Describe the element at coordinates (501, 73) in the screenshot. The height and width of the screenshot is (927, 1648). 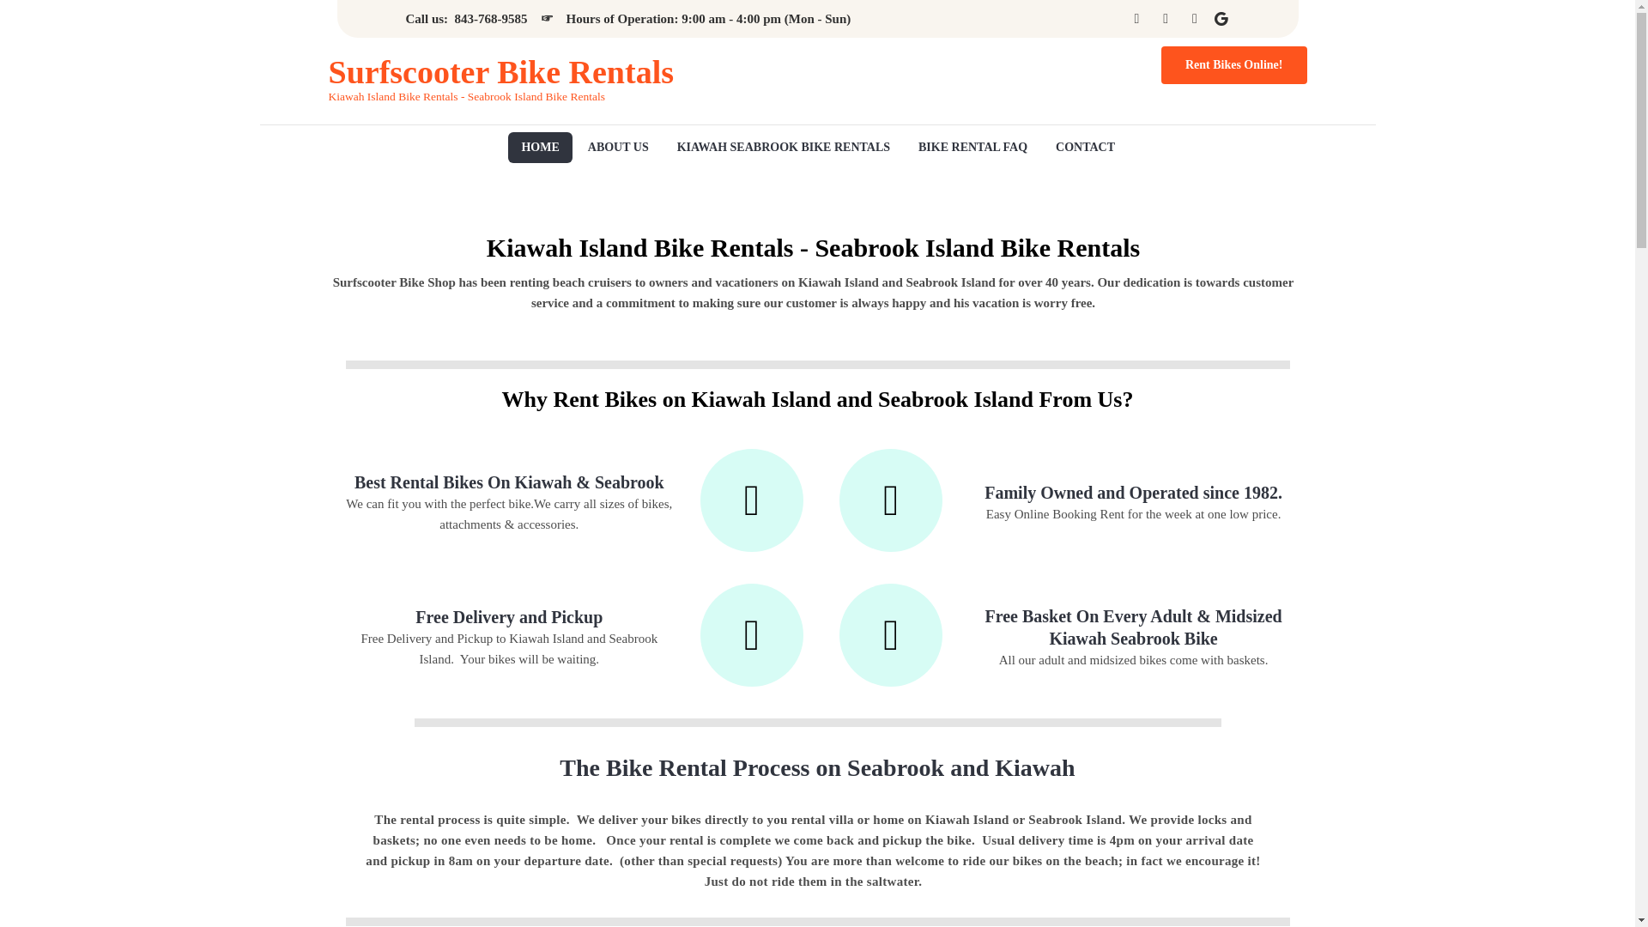
I see `Surfscooter Bike Rentals` at that location.